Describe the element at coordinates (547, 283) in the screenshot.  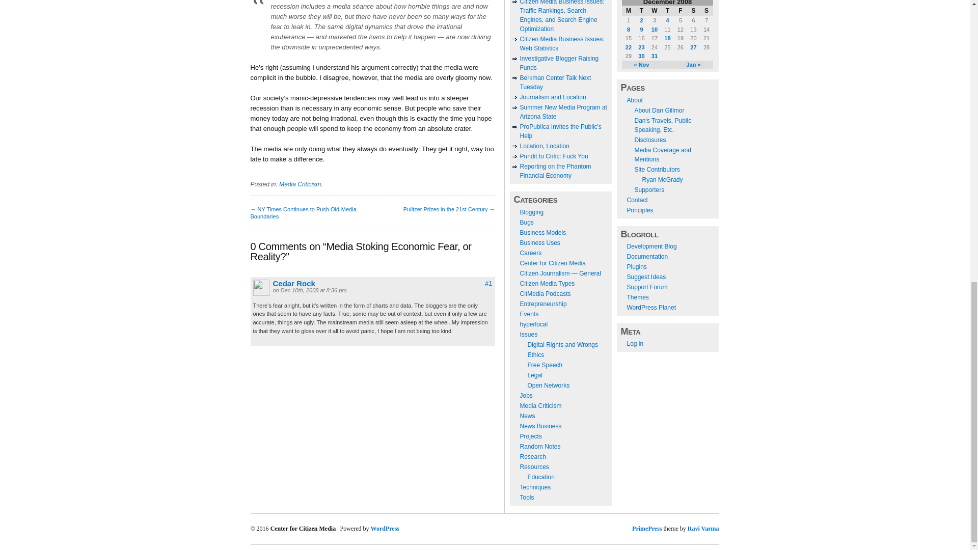
I see `Citizen Media Types` at that location.